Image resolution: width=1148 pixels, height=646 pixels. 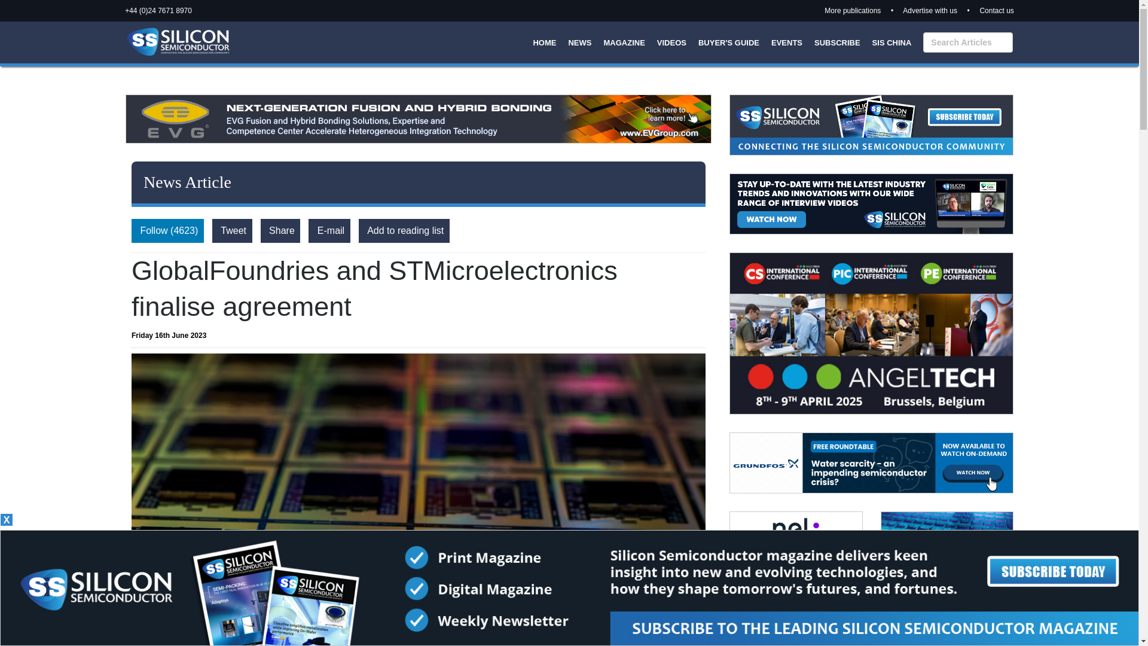 What do you see at coordinates (579, 42) in the screenshot?
I see `NEWS` at bounding box center [579, 42].